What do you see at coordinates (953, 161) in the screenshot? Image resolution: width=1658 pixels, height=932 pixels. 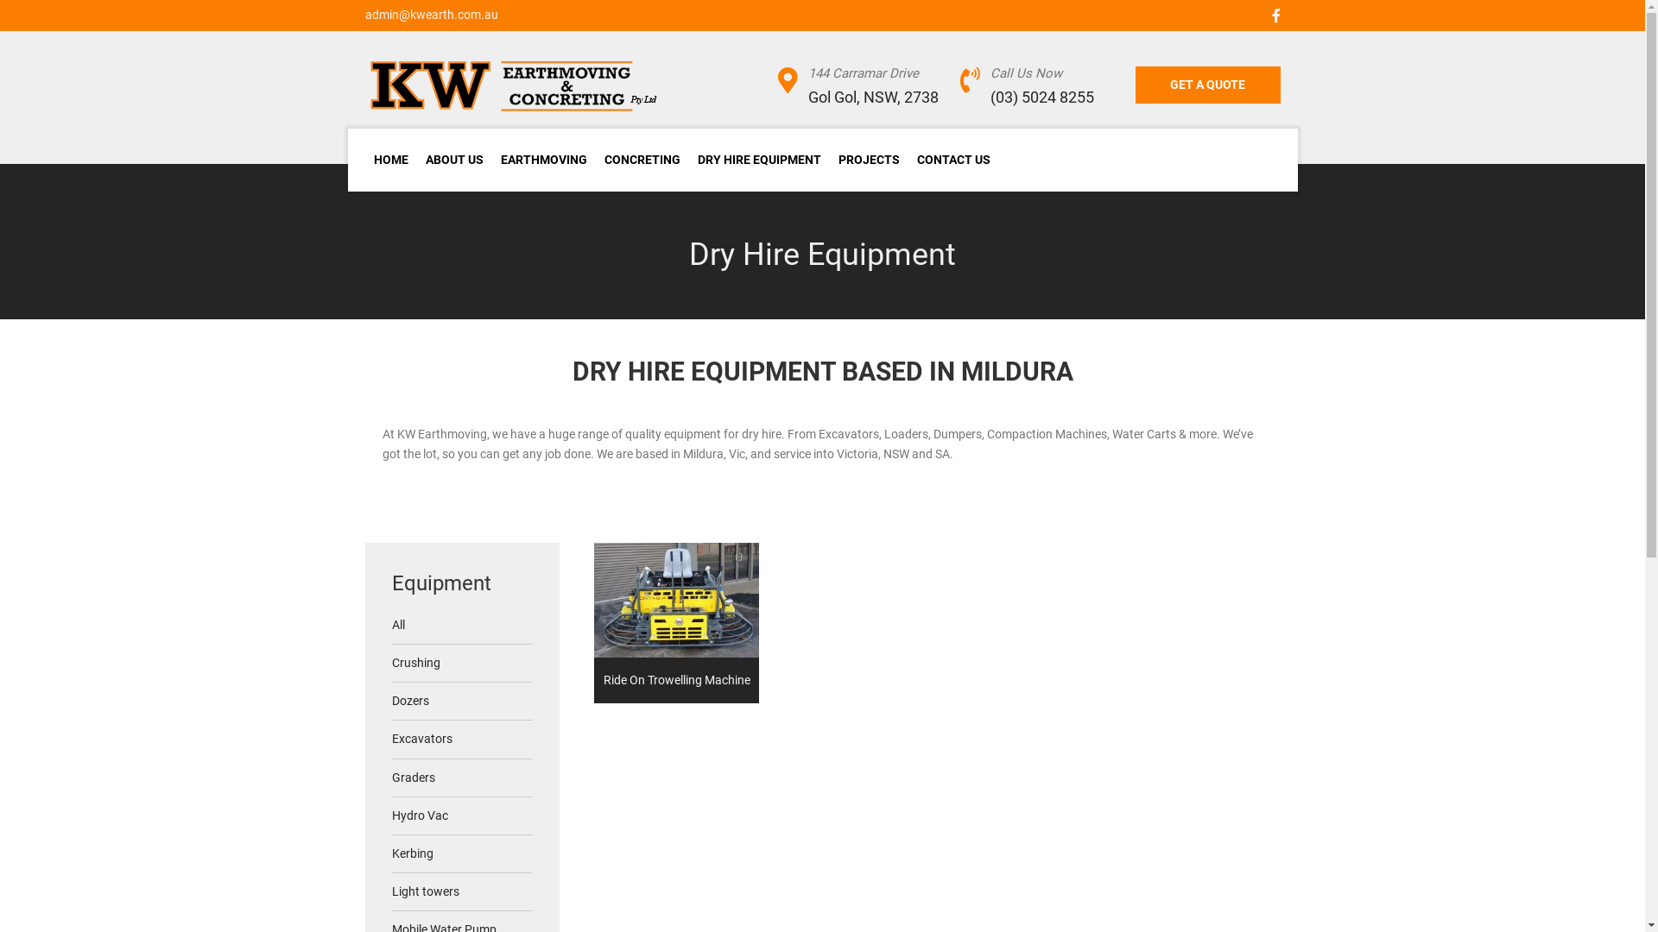 I see `CONTACT US` at bounding box center [953, 161].